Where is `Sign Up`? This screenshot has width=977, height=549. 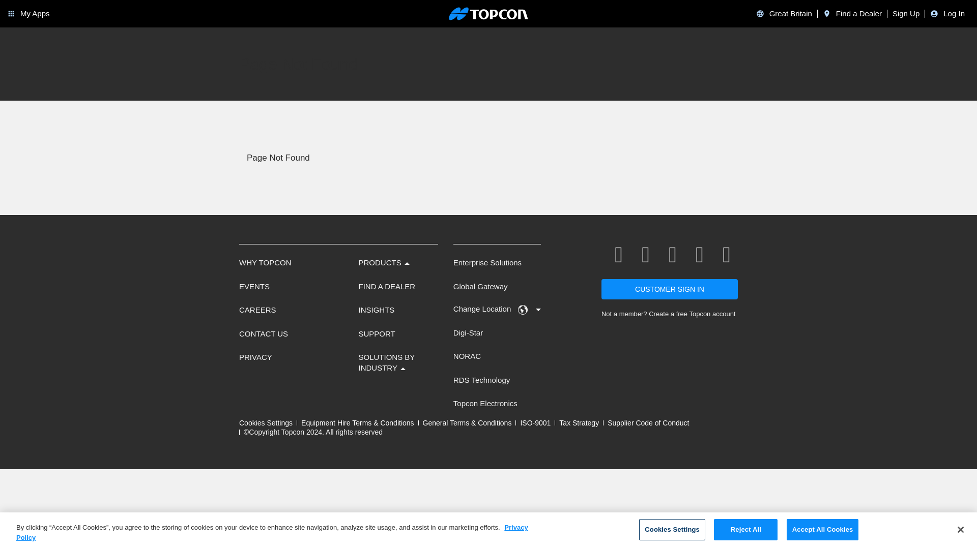 Sign Up is located at coordinates (906, 13).